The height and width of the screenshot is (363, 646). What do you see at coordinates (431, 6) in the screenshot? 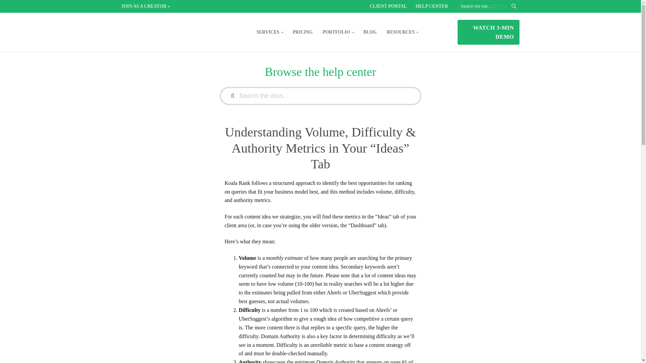
I see `HELP CENTER` at bounding box center [431, 6].